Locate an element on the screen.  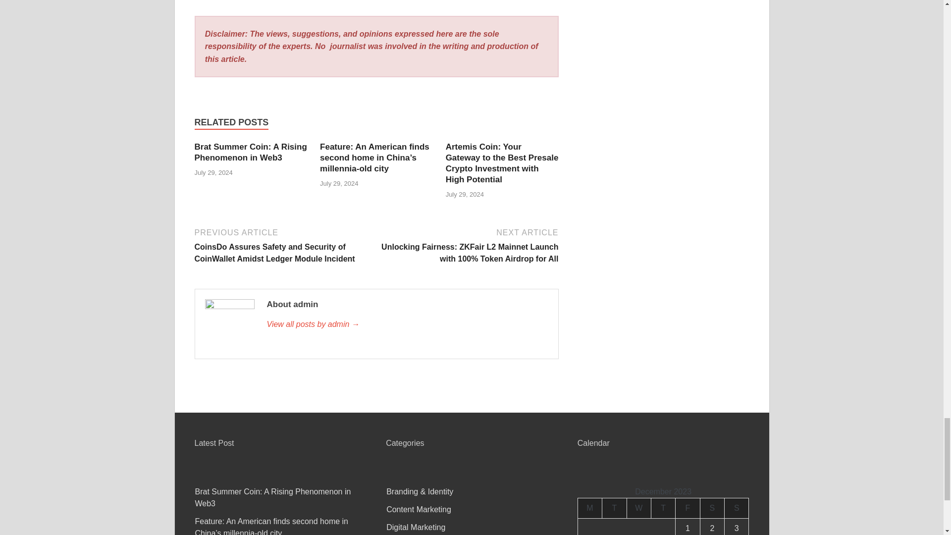
admin is located at coordinates (407, 324).